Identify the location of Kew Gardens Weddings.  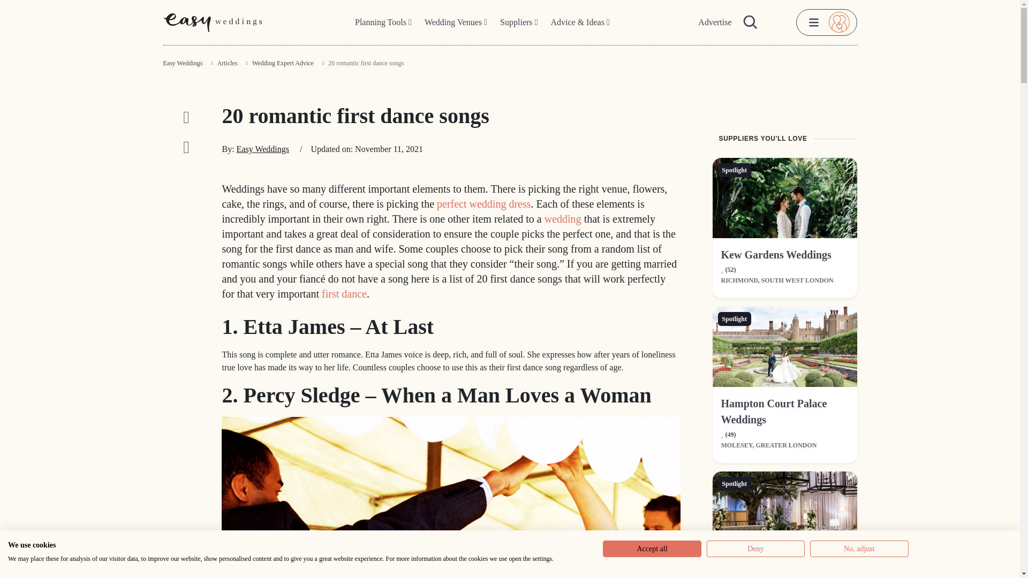
(775, 255).